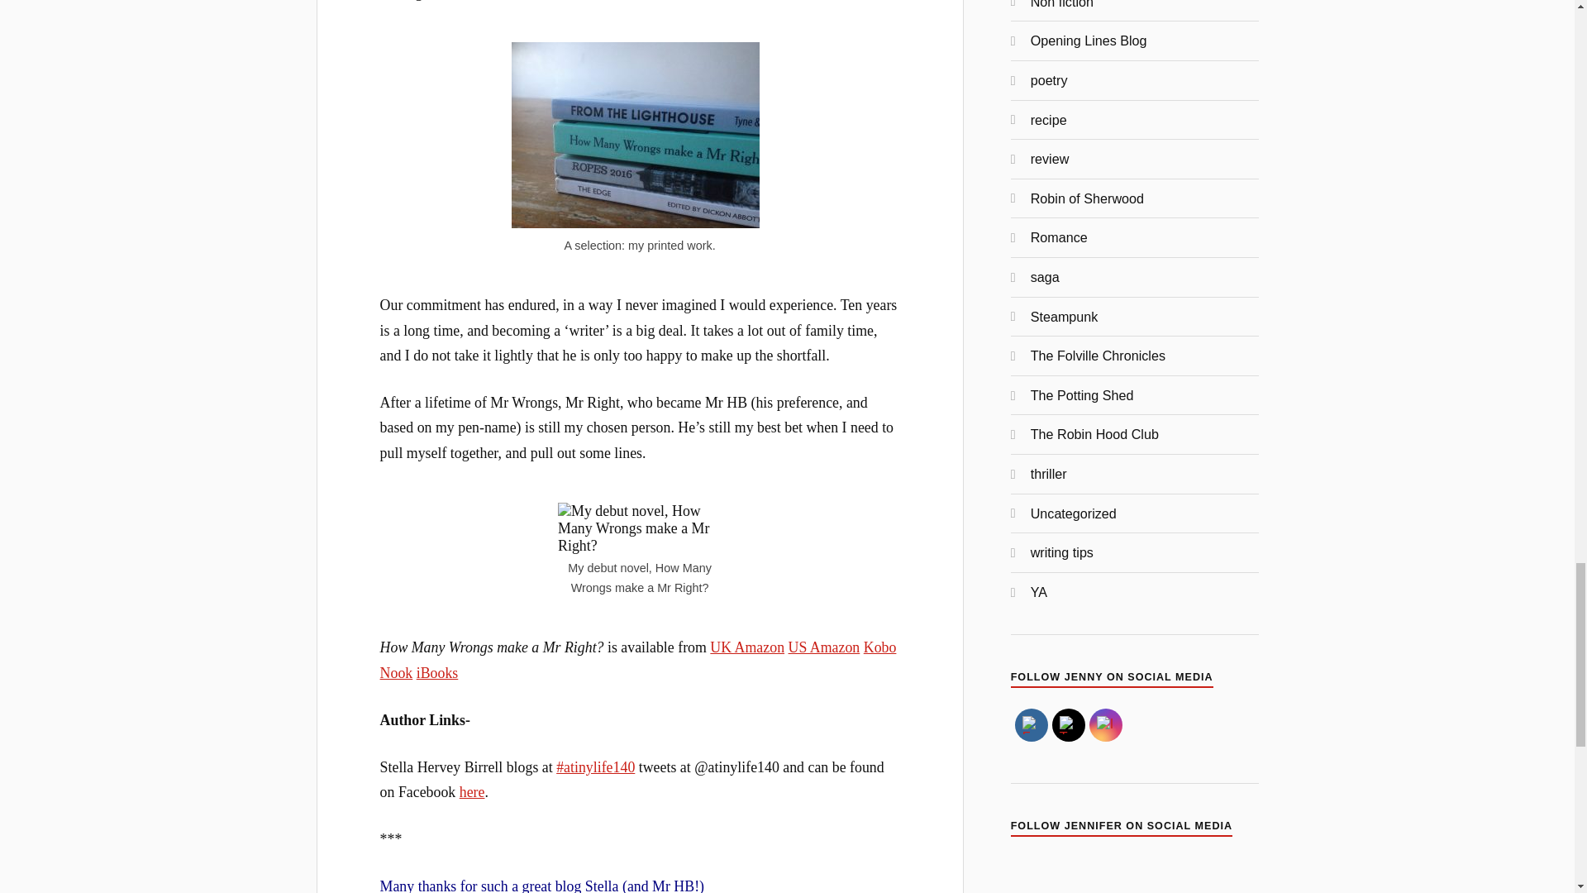 The width and height of the screenshot is (1587, 893). Describe the element at coordinates (746, 647) in the screenshot. I see `UK Amazon` at that location.